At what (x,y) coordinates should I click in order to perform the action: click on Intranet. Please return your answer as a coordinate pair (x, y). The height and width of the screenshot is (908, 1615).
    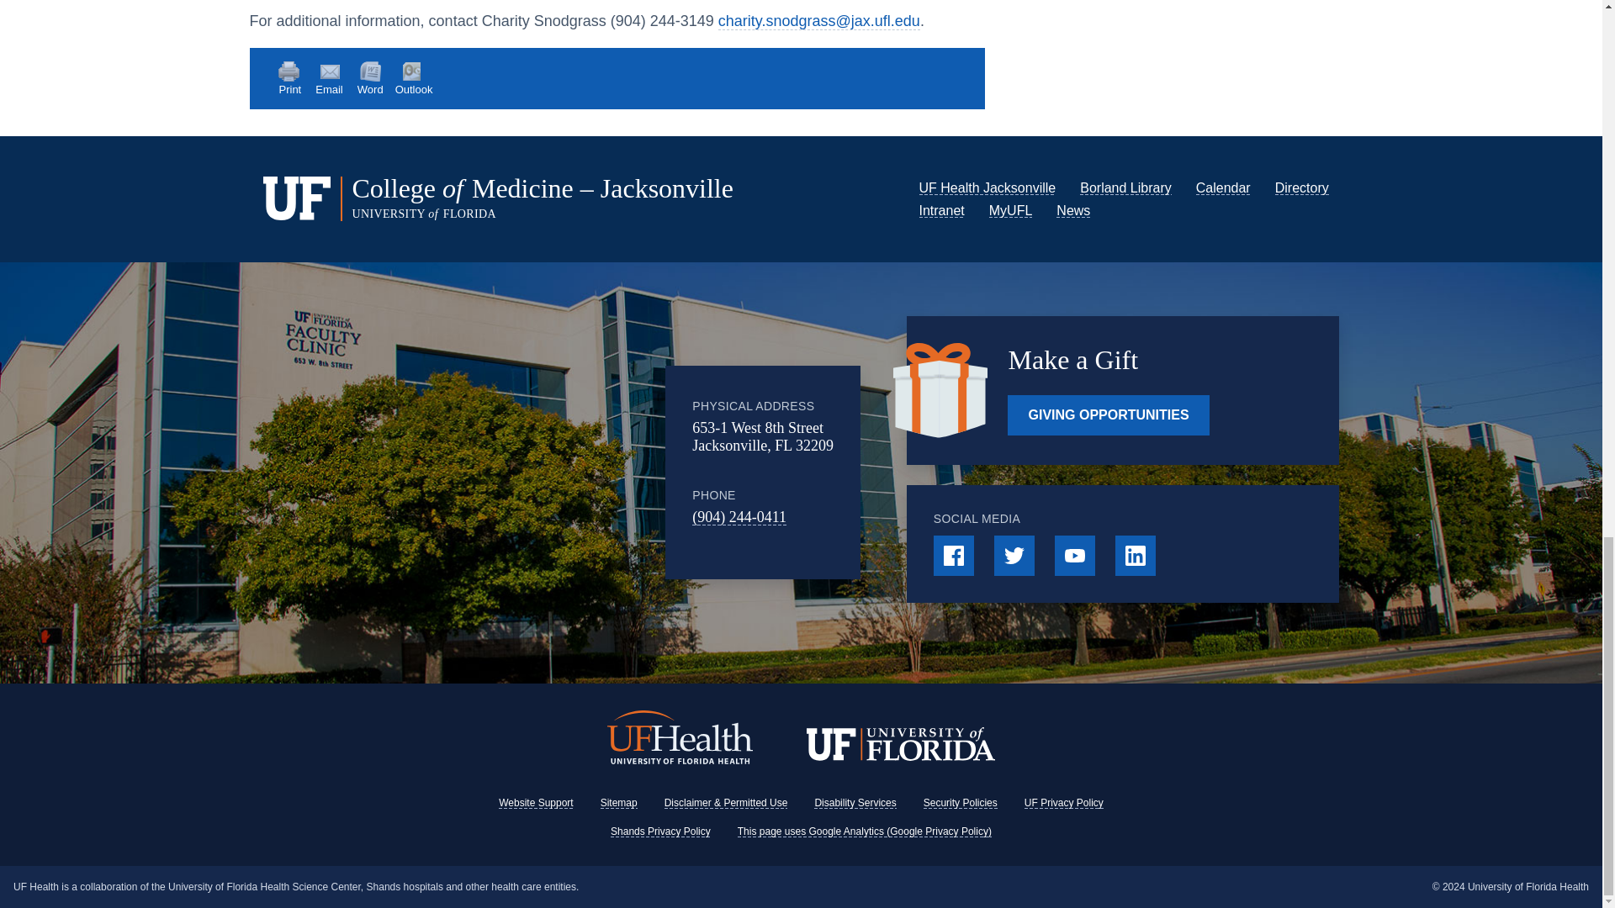
    Looking at the image, I should click on (941, 210).